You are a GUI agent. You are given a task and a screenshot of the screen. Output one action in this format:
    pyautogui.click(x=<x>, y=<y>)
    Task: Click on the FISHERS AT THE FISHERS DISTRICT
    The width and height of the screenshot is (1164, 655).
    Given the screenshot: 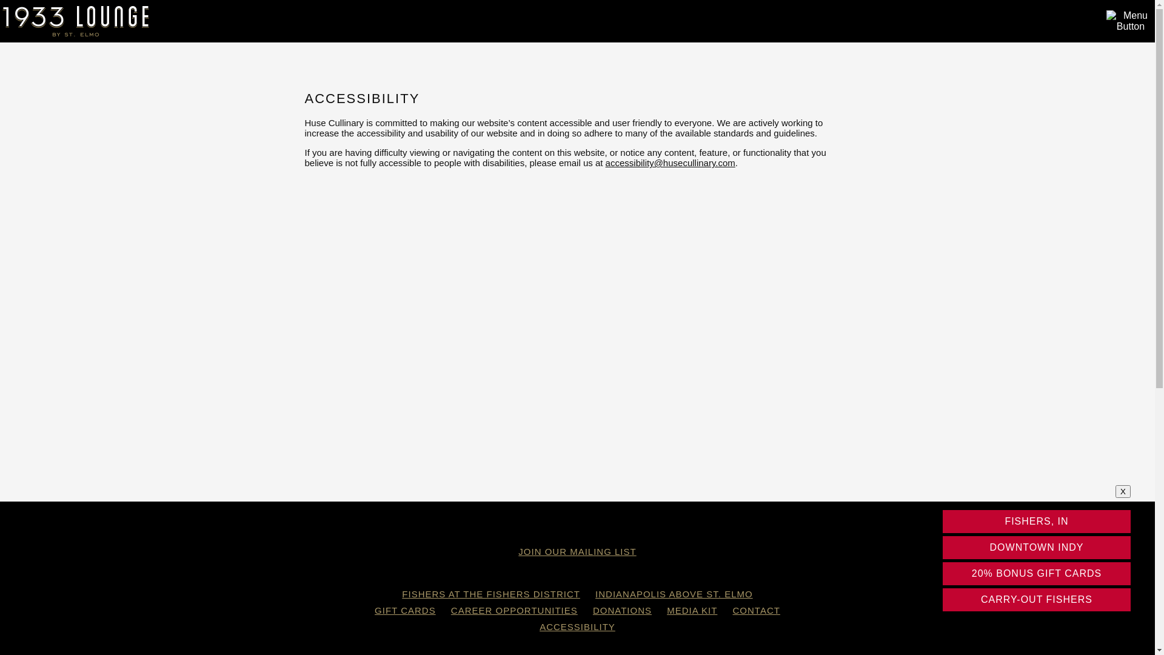 What is the action you would take?
    pyautogui.click(x=491, y=594)
    